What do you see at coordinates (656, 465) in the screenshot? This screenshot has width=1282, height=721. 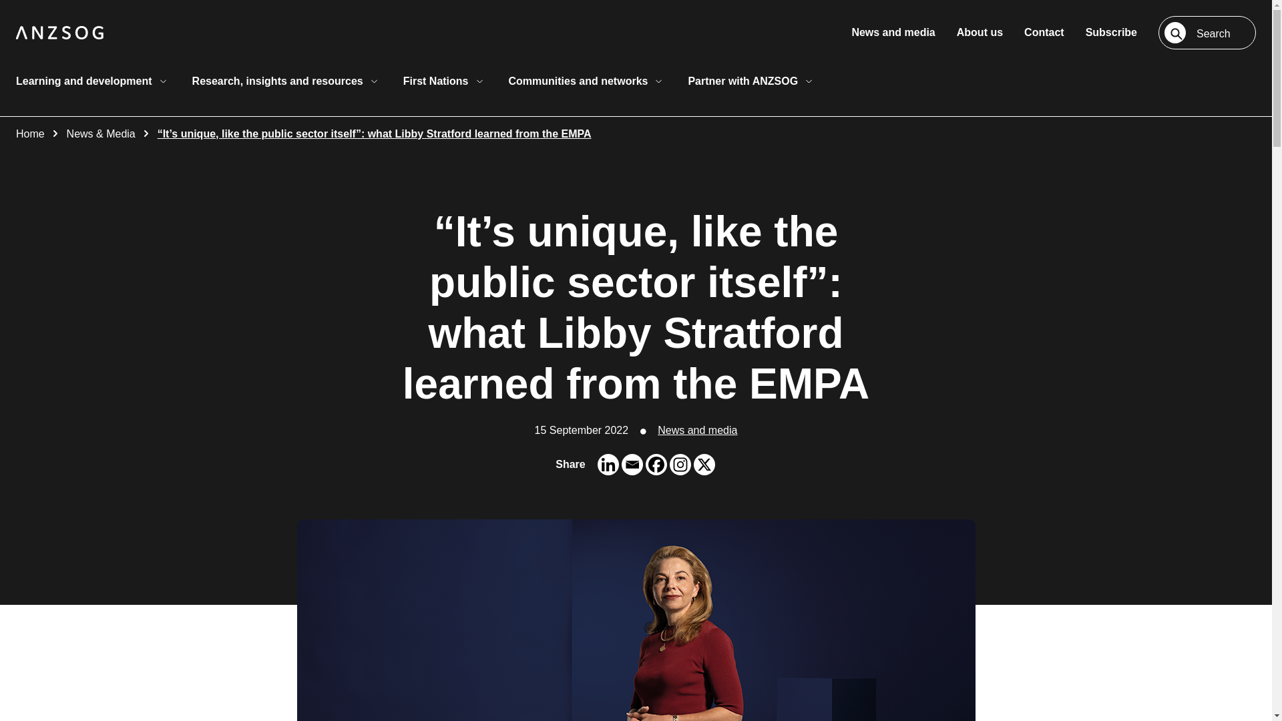 I see `Facebook` at bounding box center [656, 465].